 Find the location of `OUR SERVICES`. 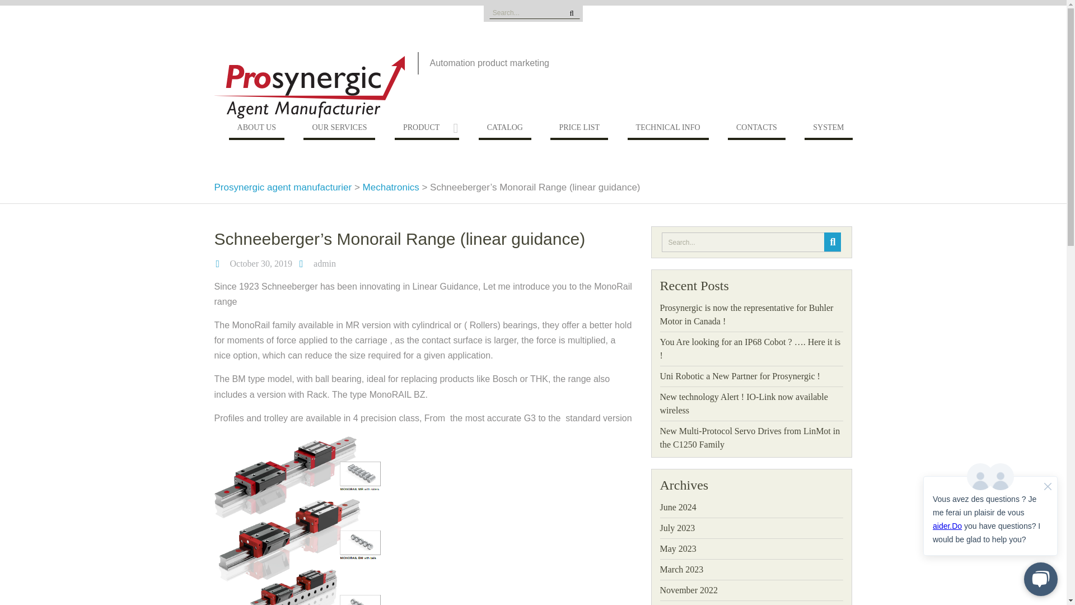

OUR SERVICES is located at coordinates (339, 130).